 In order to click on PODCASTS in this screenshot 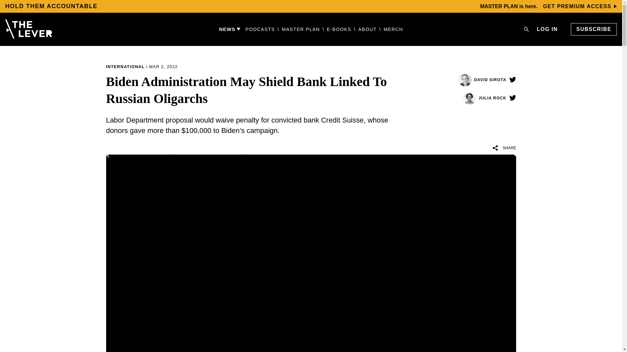, I will do `click(260, 29)`.